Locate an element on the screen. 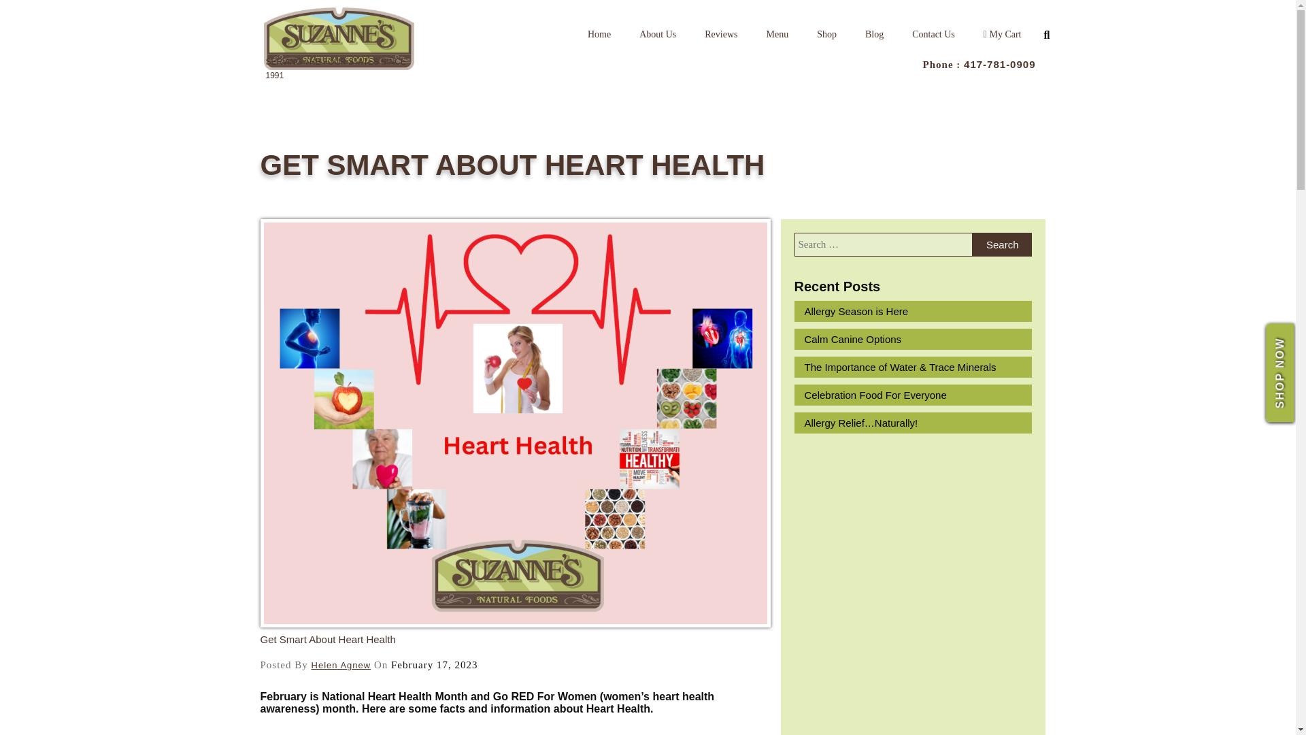  Search is located at coordinates (1002, 244).